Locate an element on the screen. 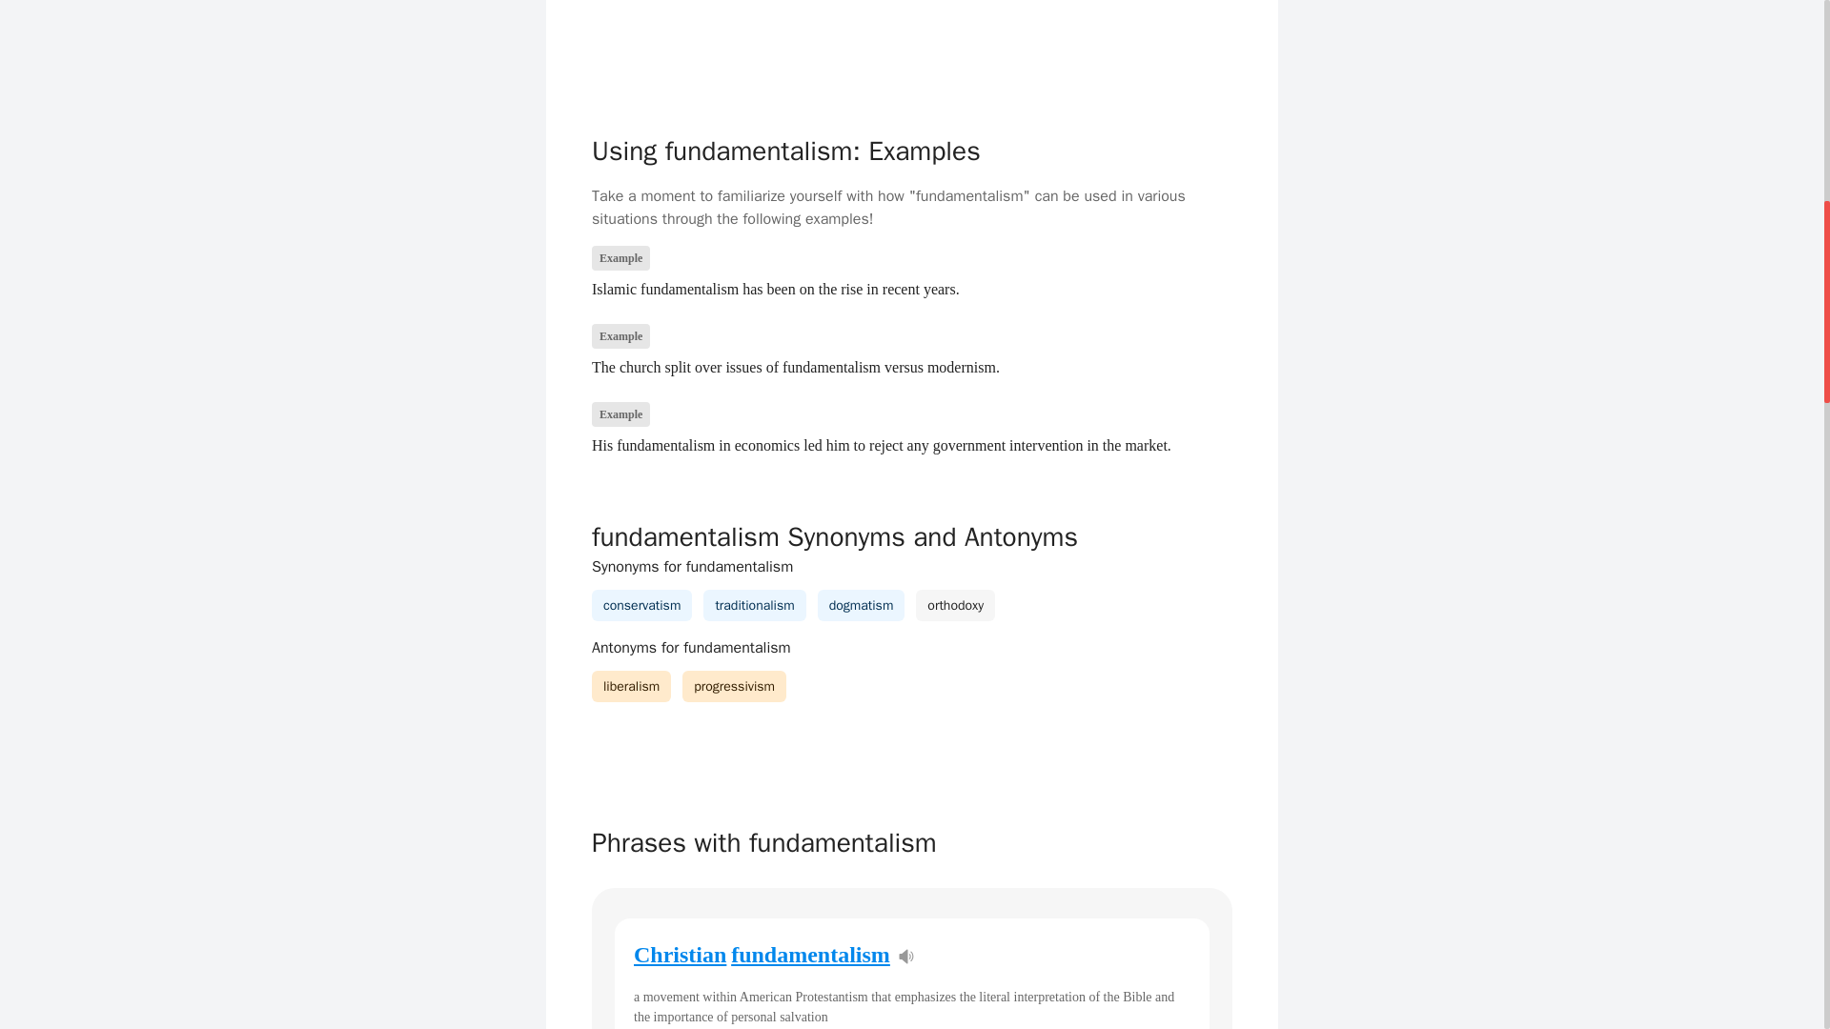  Advertisement is located at coordinates (911, 43).